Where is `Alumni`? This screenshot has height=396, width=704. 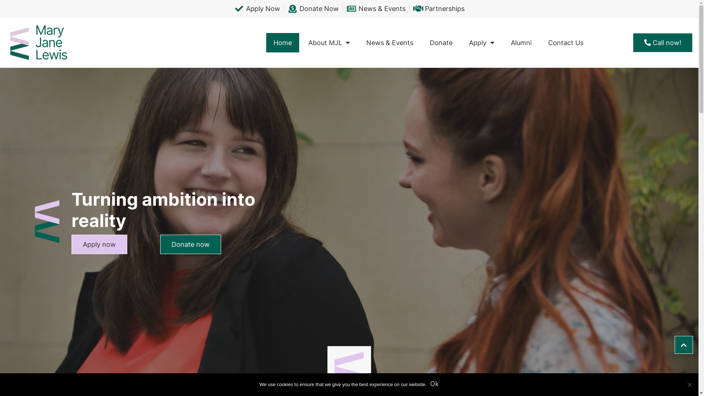 Alumni is located at coordinates (521, 43).